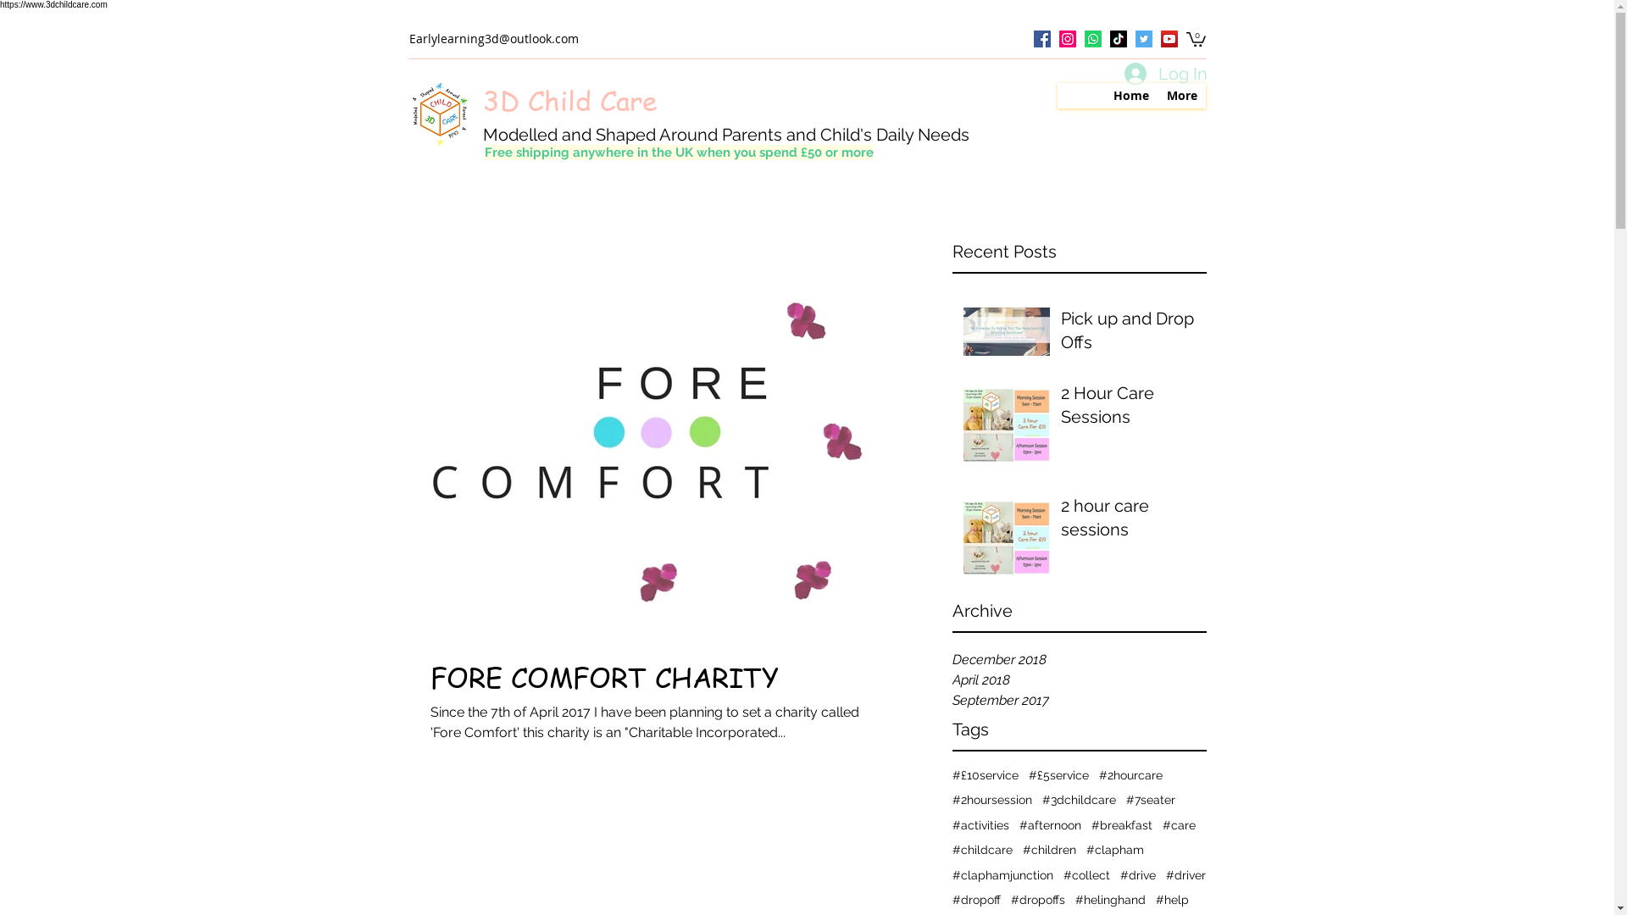  I want to click on Log In, so click(1163, 74).